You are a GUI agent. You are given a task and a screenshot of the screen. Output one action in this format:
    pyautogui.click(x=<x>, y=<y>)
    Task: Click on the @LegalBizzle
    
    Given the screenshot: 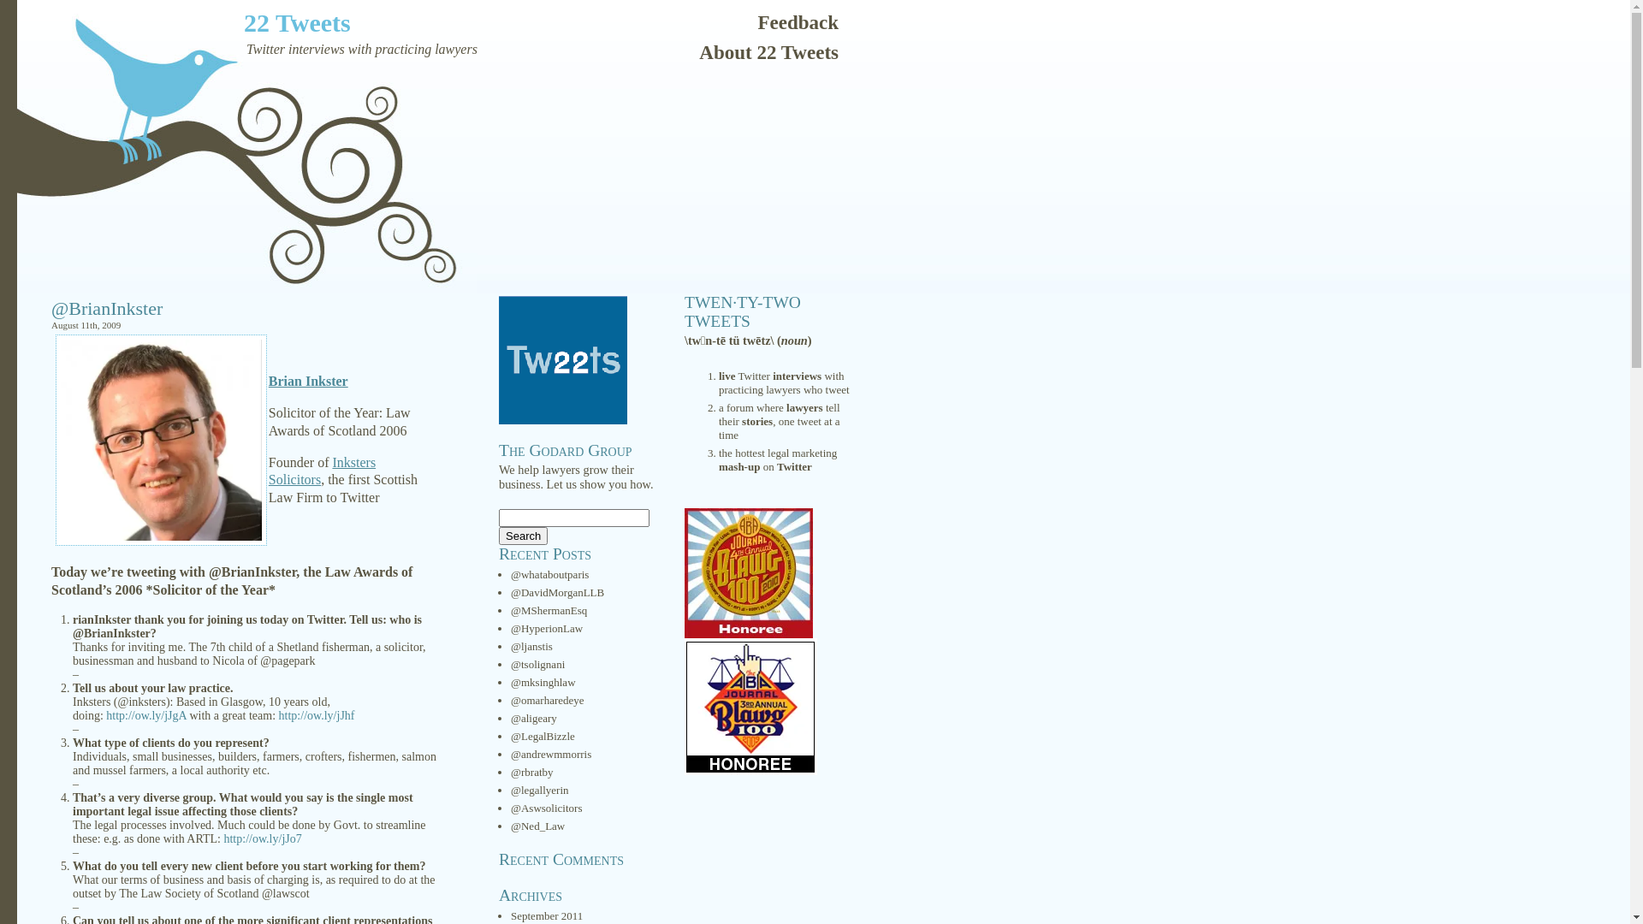 What is the action you would take?
    pyautogui.click(x=543, y=736)
    